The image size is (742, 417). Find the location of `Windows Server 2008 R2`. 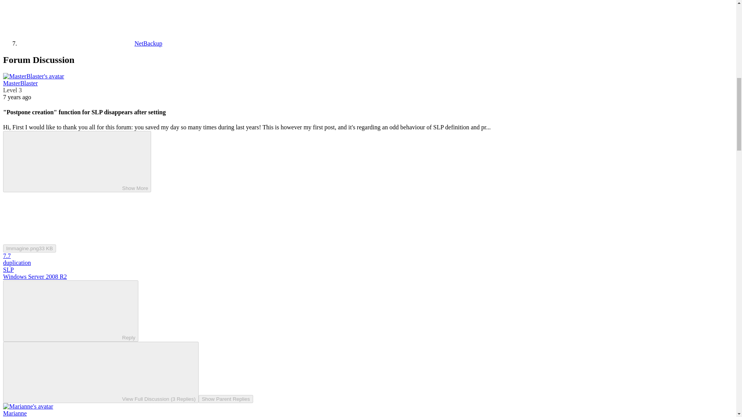

Windows Server 2008 R2 is located at coordinates (35, 276).